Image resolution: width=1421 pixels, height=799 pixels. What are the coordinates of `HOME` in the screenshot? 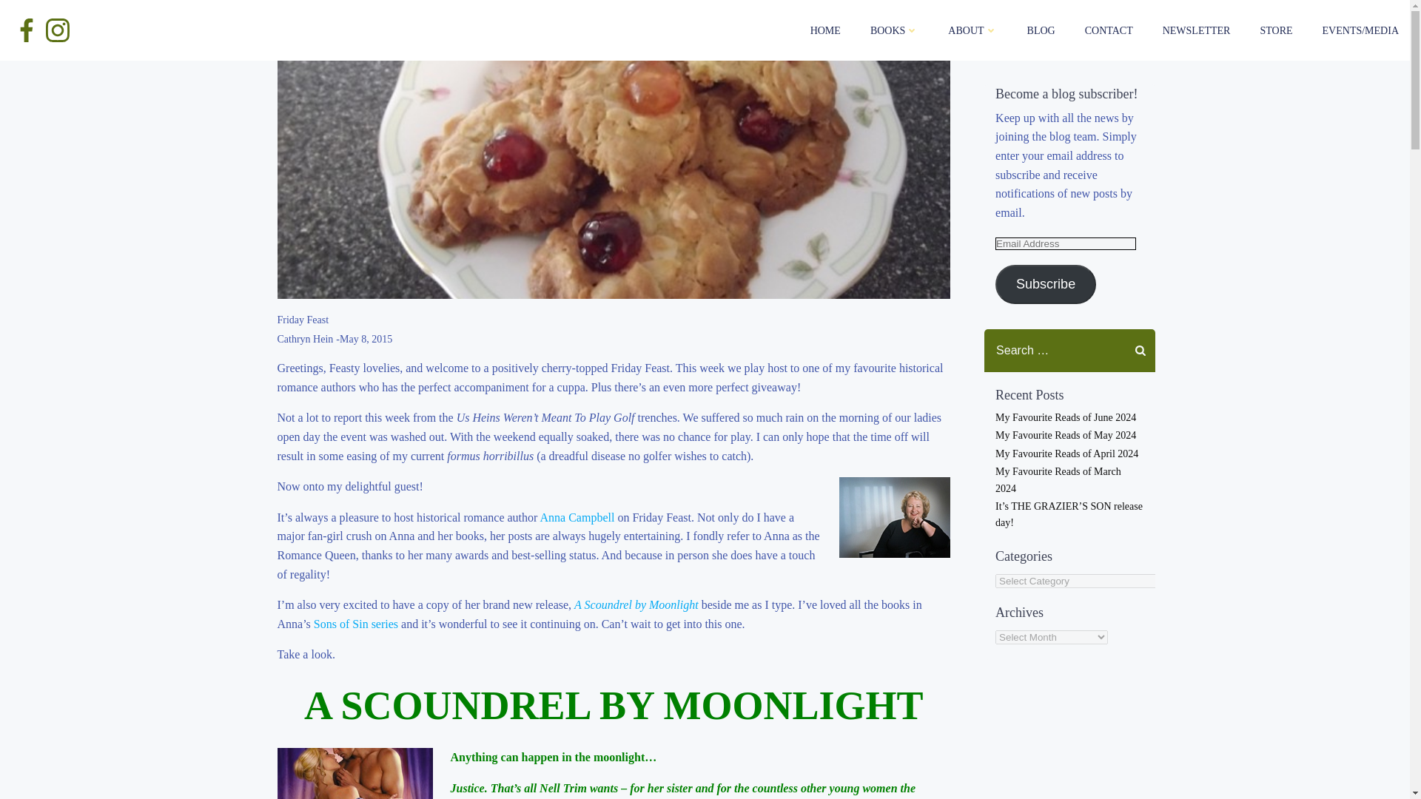 It's located at (825, 30).